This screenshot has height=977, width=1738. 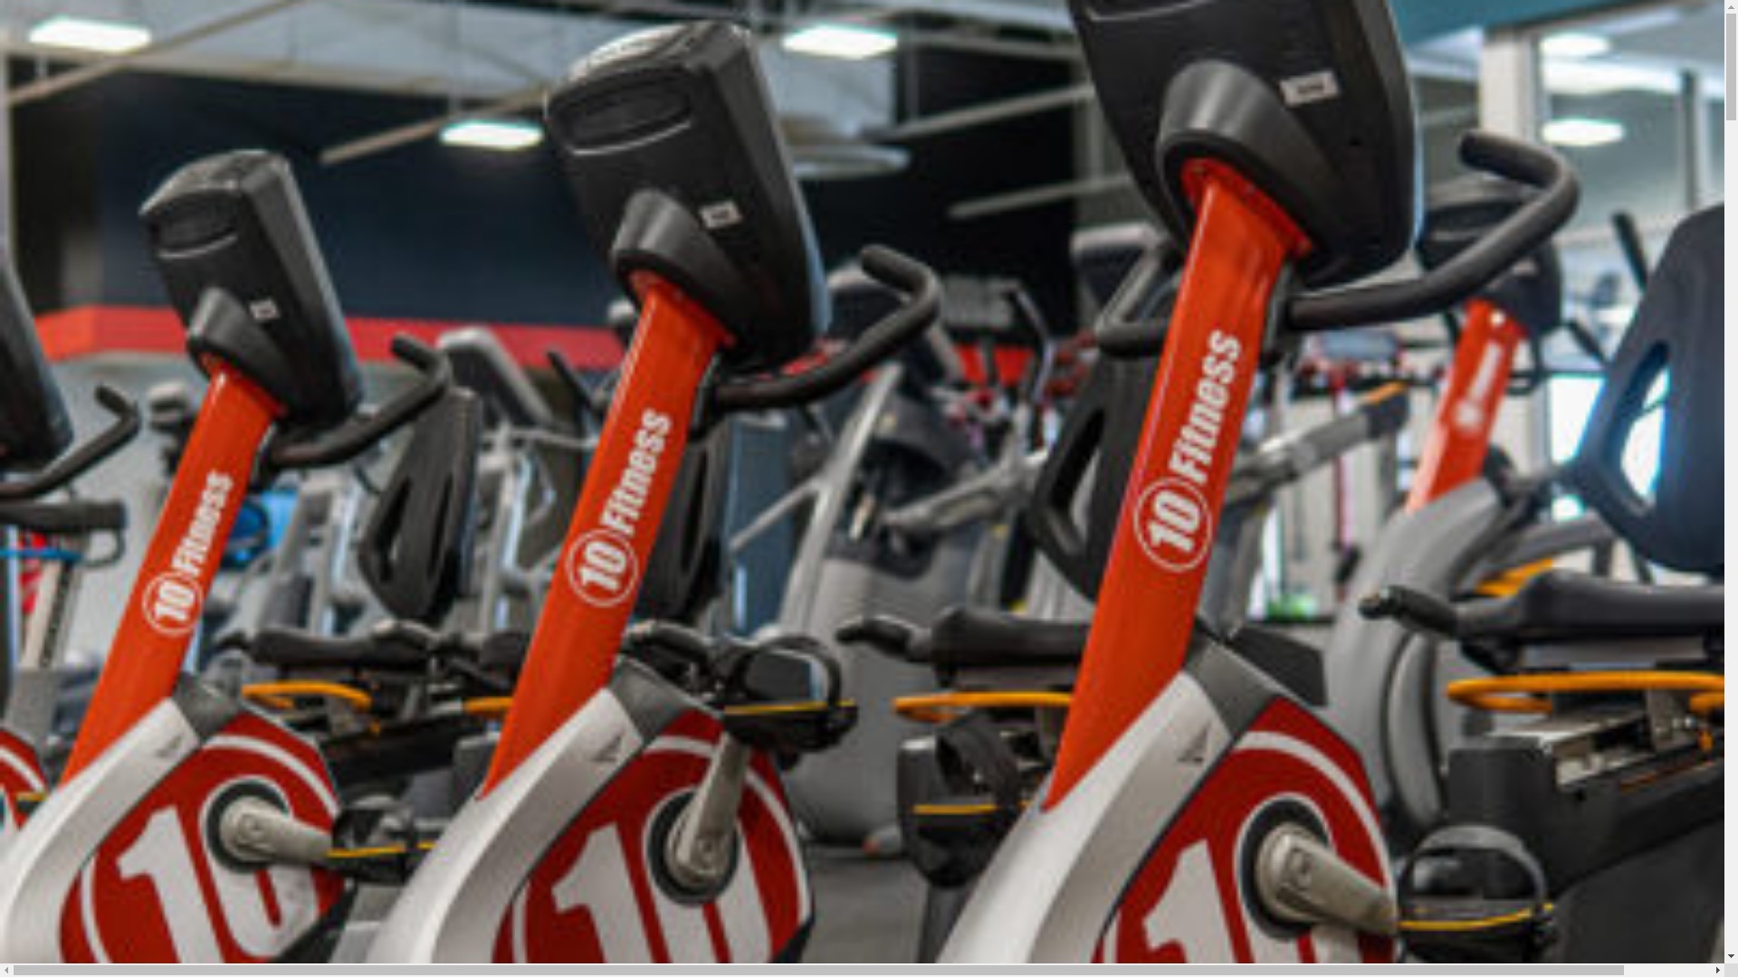 I want to click on CABOT, so click(x=114, y=197).